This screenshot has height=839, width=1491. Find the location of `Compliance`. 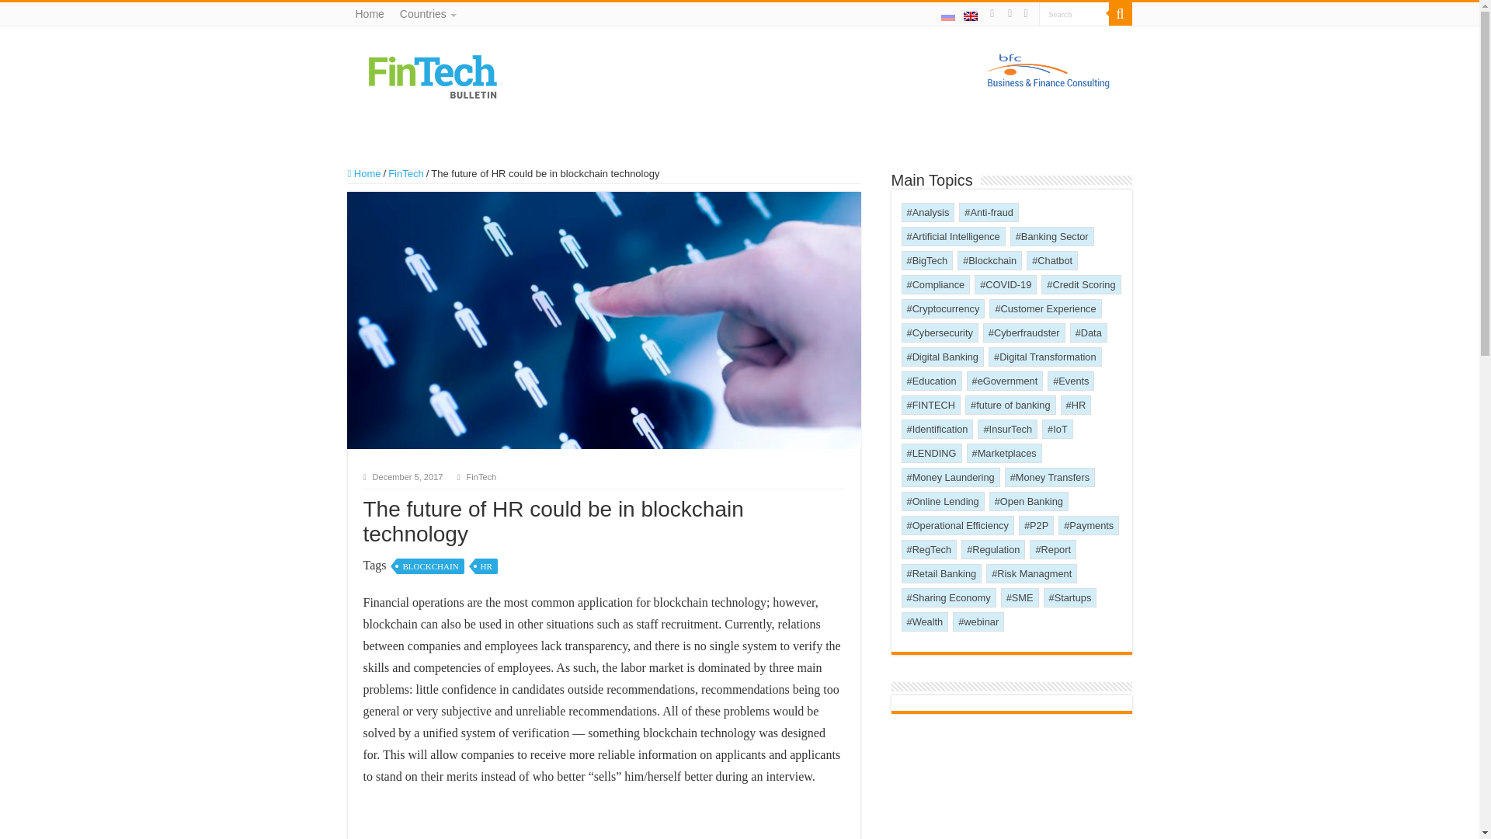

Compliance is located at coordinates (935, 284).